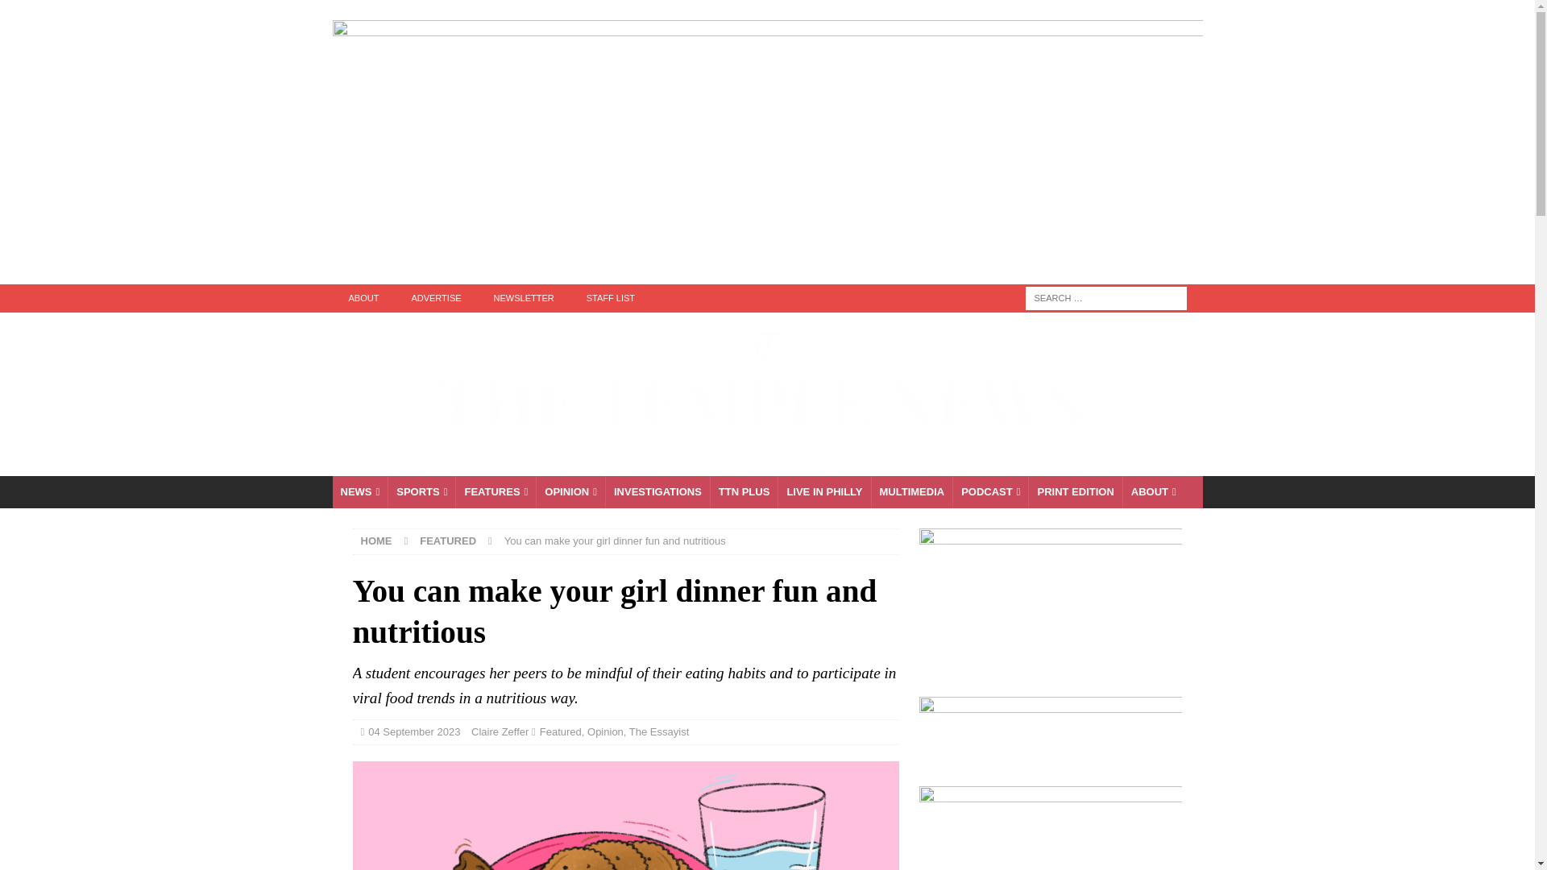  Describe the element at coordinates (744, 491) in the screenshot. I see `Longform` at that location.